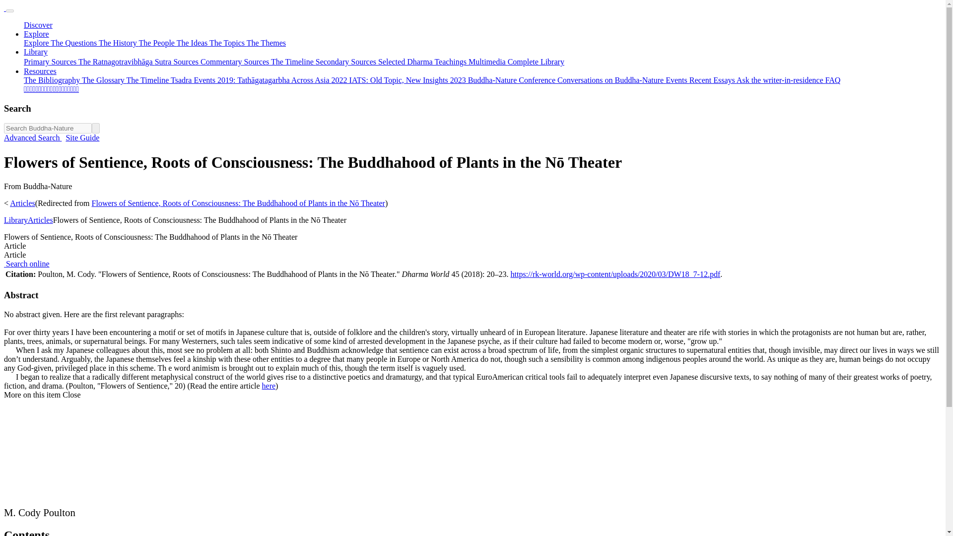 The height and width of the screenshot is (536, 953). I want to click on Tsadra Events, so click(194, 80).